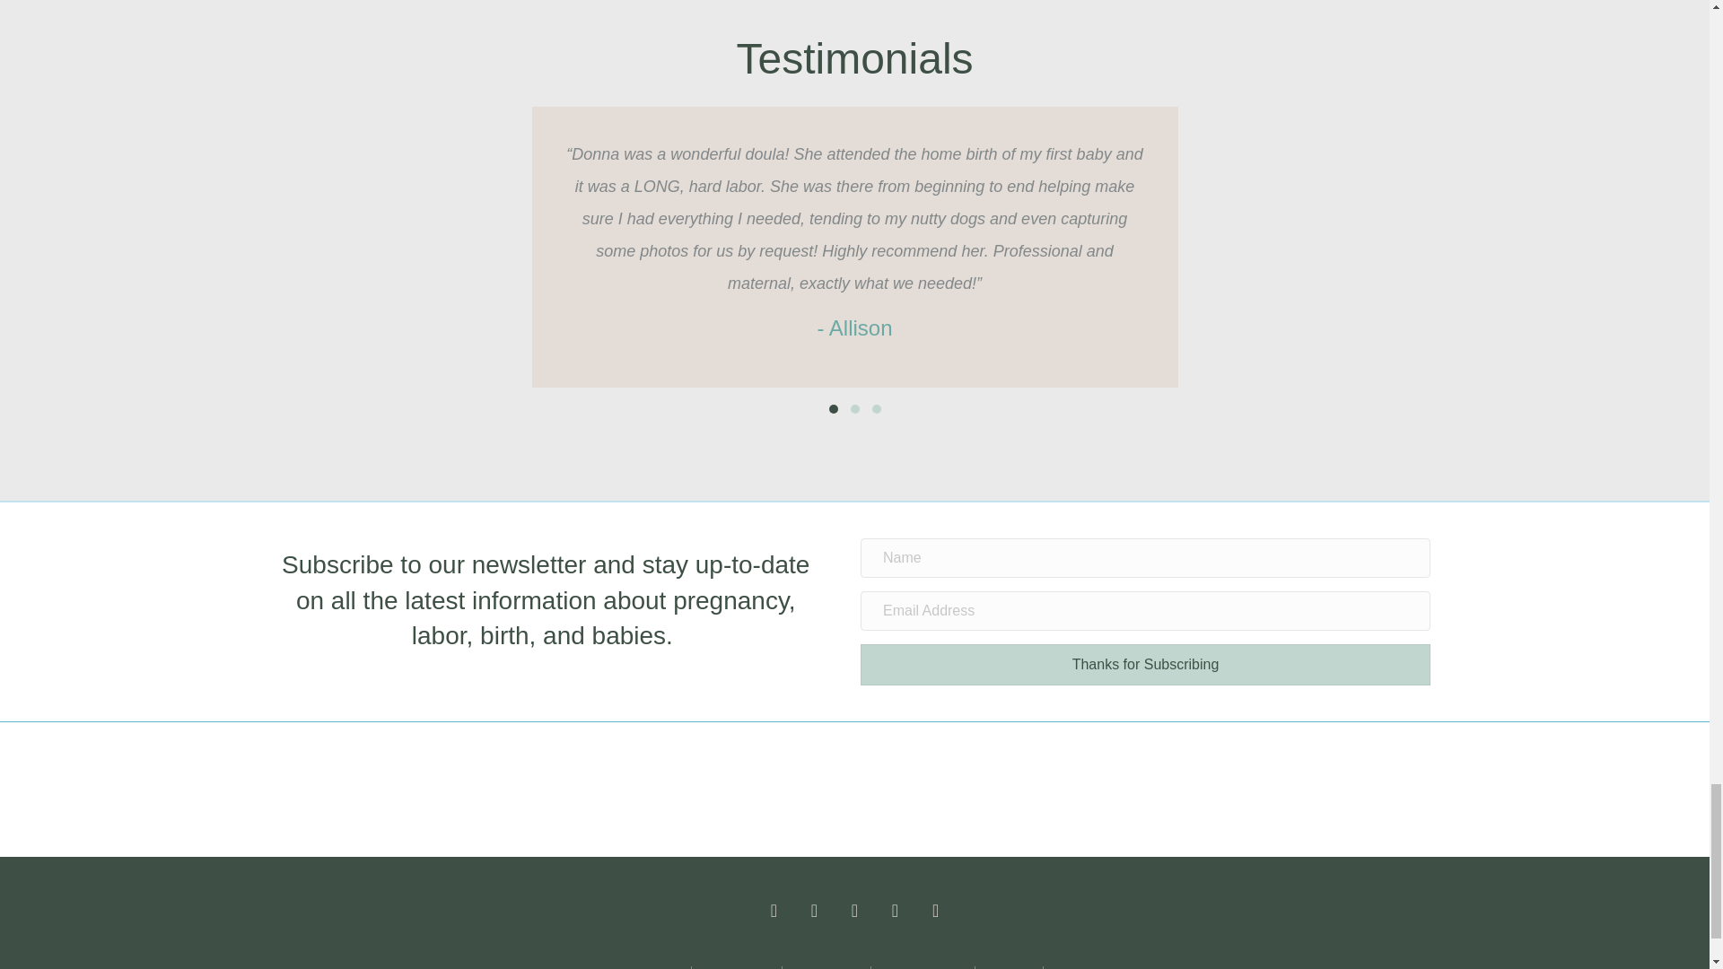 This screenshot has height=969, width=1723. I want to click on Testimonial Slide 2, so click(854, 409).